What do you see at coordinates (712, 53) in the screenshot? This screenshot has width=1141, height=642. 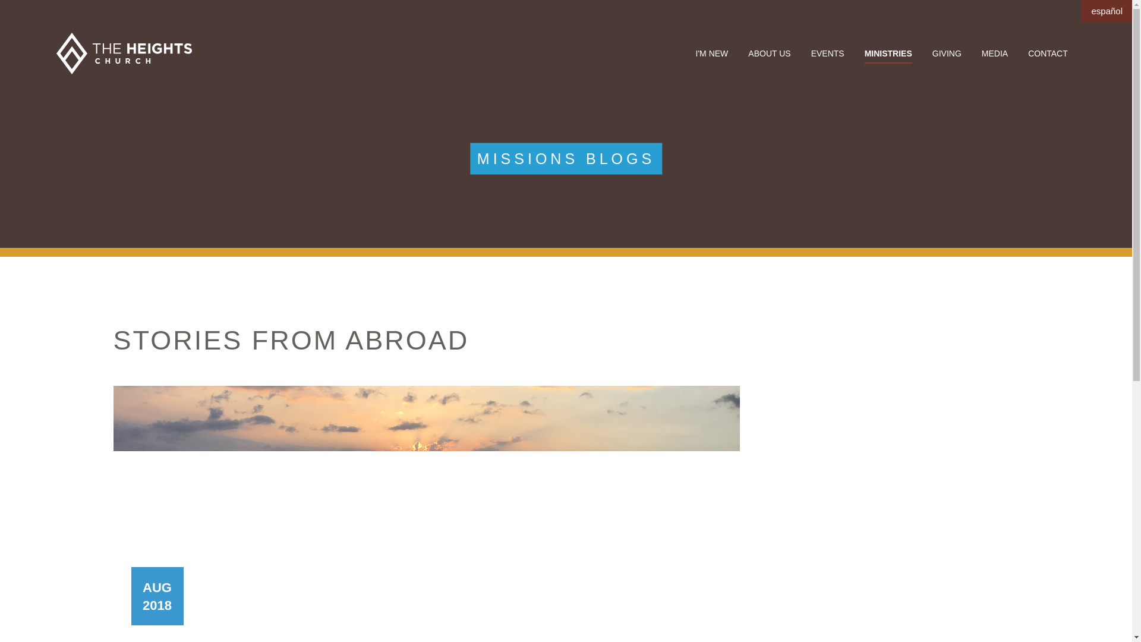 I see `I'M NEW` at bounding box center [712, 53].